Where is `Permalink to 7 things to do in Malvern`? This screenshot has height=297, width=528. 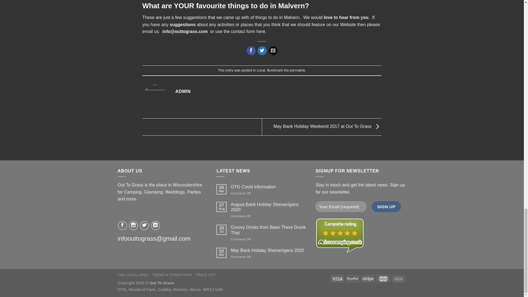
Permalink to 7 things to do in Malvern is located at coordinates (298, 70).